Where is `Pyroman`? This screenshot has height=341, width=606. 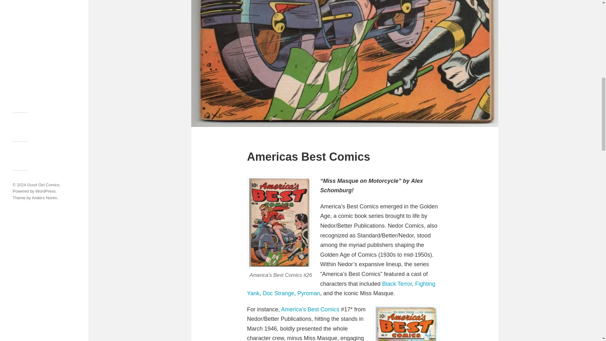 Pyroman is located at coordinates (309, 293).